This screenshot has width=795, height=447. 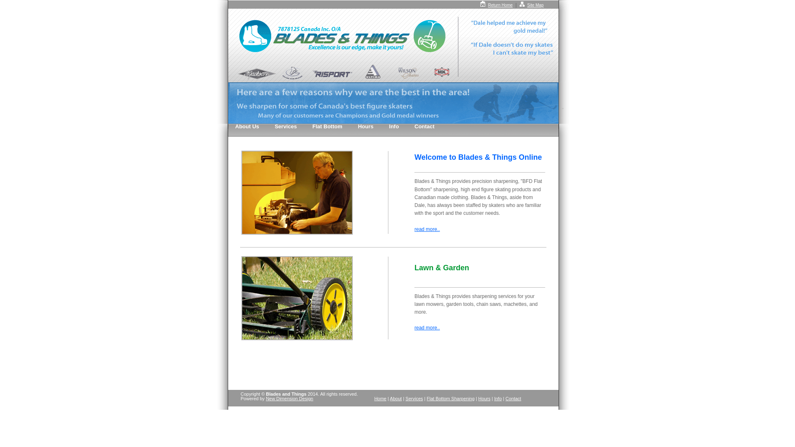 I want to click on Flat Bottom, so click(x=328, y=127).